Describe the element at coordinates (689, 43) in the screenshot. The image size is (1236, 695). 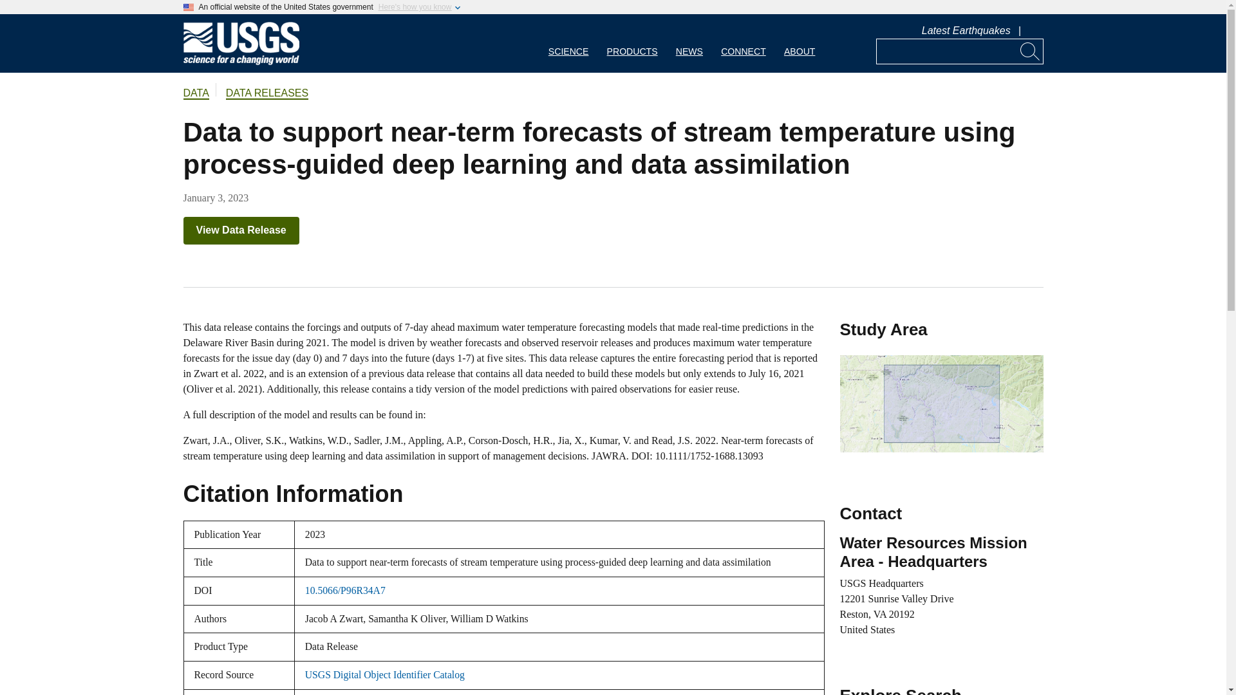
I see `NEWS` at that location.